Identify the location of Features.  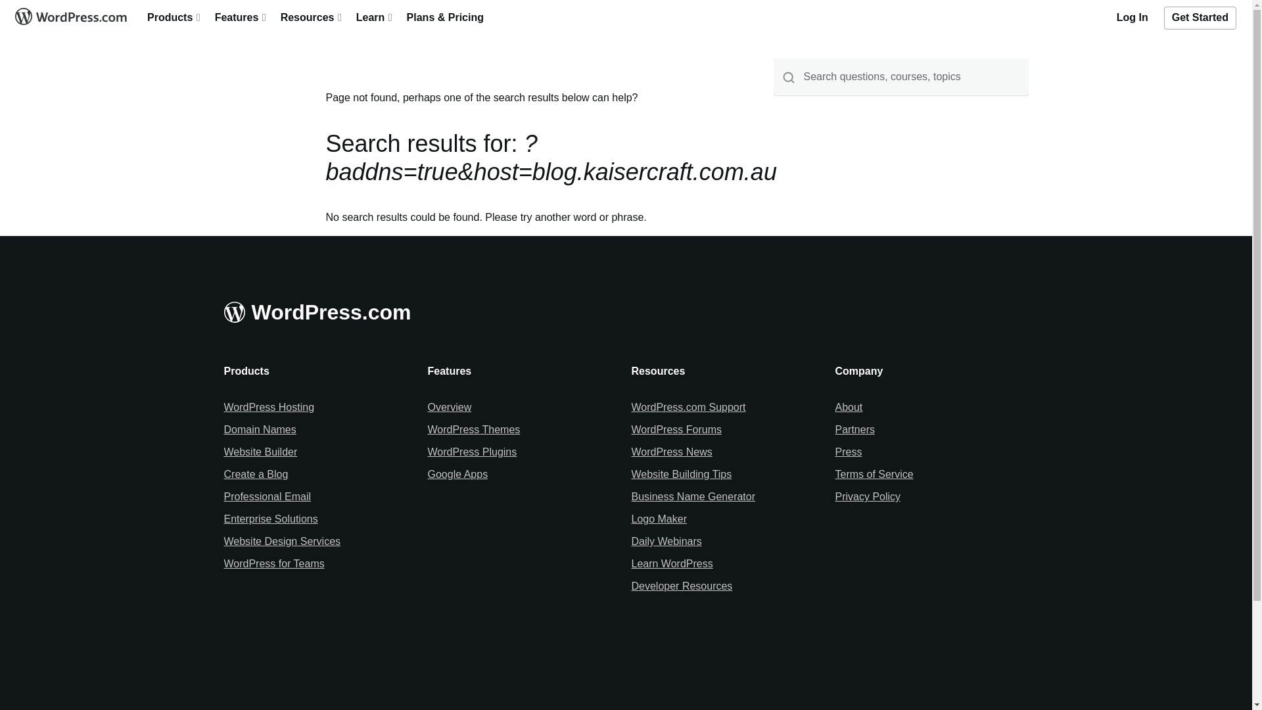
(240, 14).